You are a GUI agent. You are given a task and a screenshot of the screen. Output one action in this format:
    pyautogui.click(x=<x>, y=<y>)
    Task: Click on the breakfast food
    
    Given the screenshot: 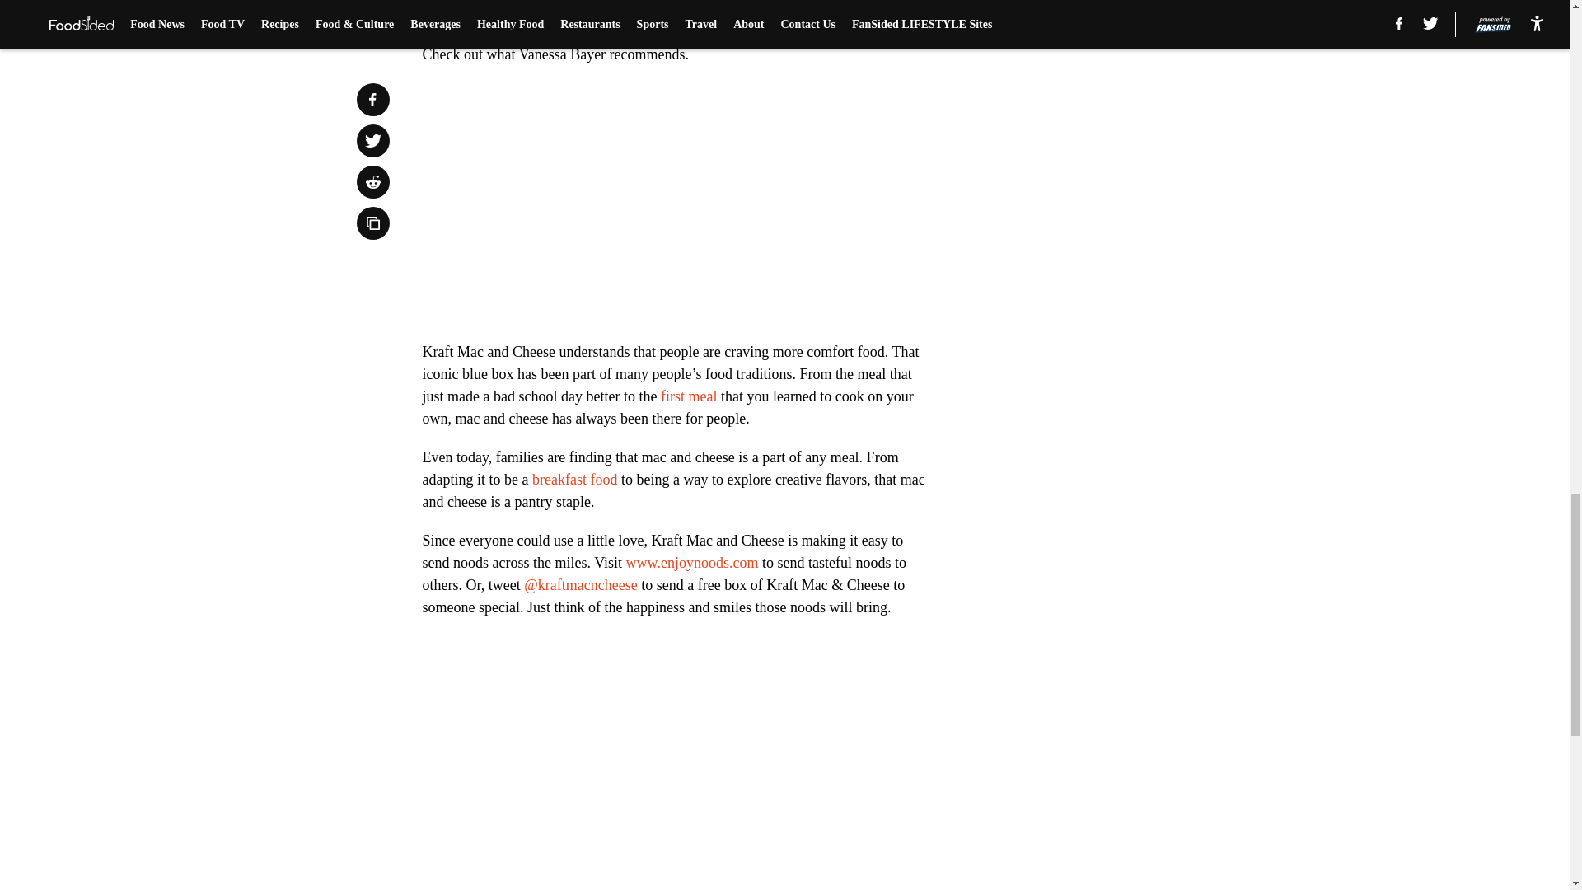 What is the action you would take?
    pyautogui.click(x=573, y=480)
    